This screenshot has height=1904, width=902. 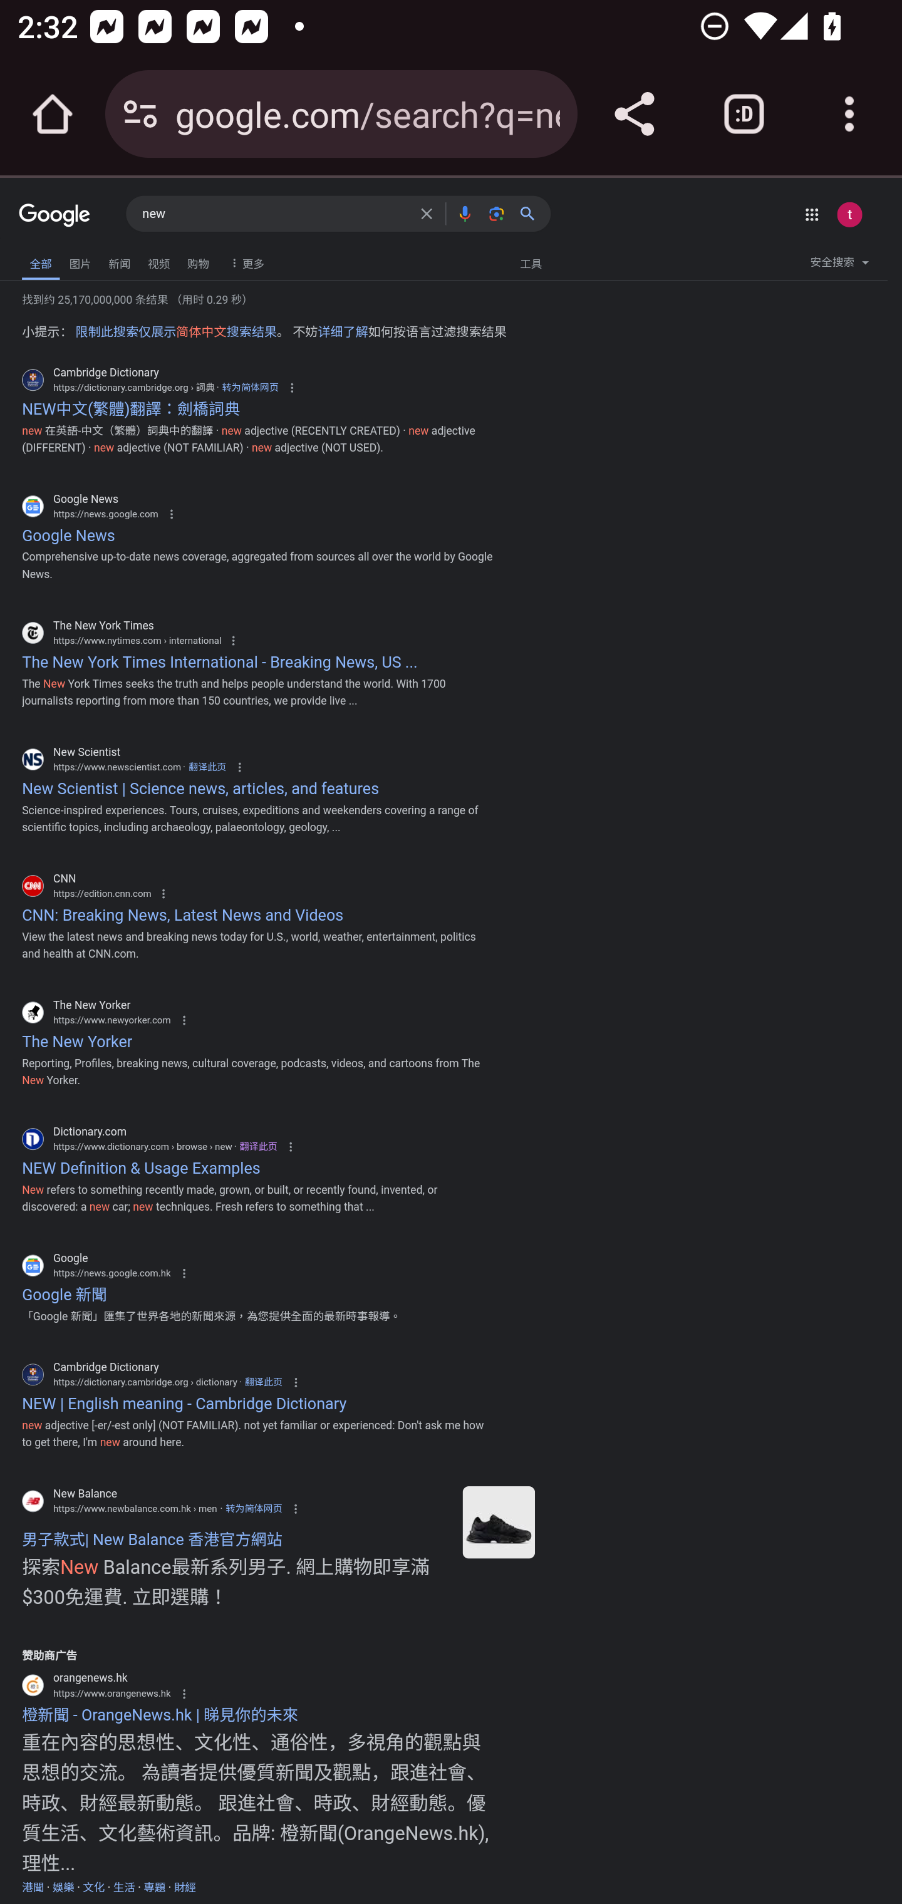 I want to click on 转为简体网页, so click(x=254, y=1508).